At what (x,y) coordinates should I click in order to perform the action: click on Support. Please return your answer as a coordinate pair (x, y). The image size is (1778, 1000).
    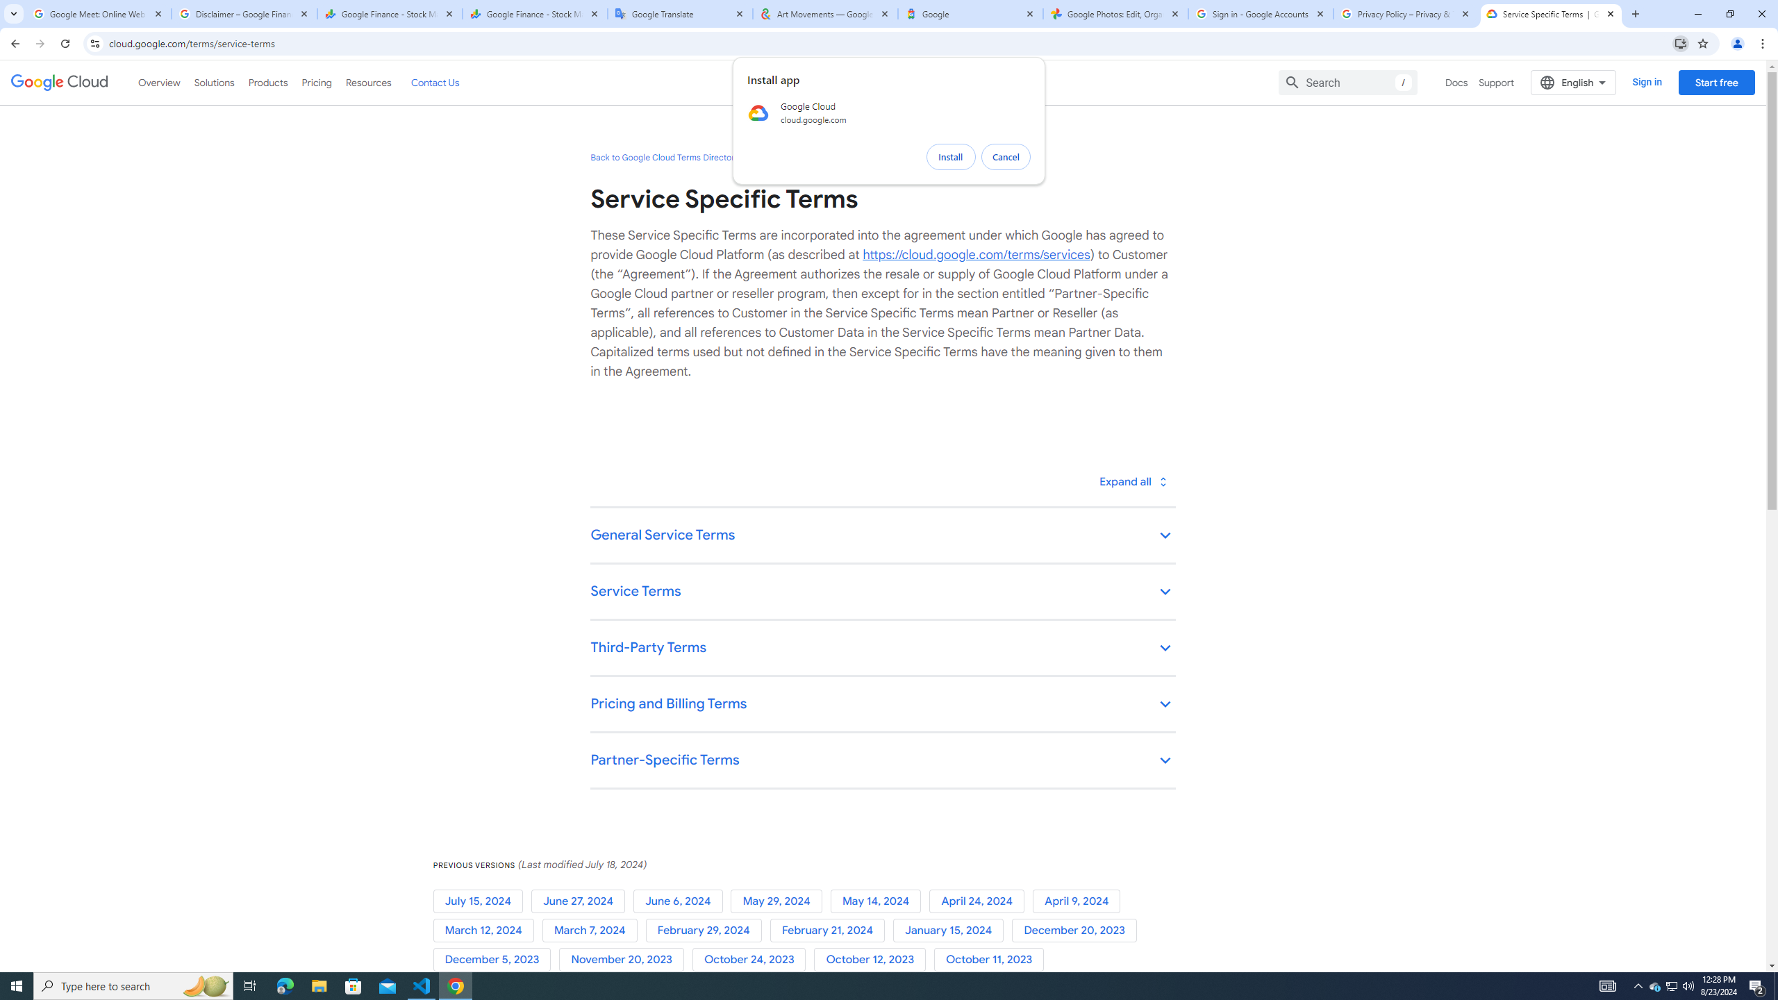
    Looking at the image, I should click on (1497, 82).